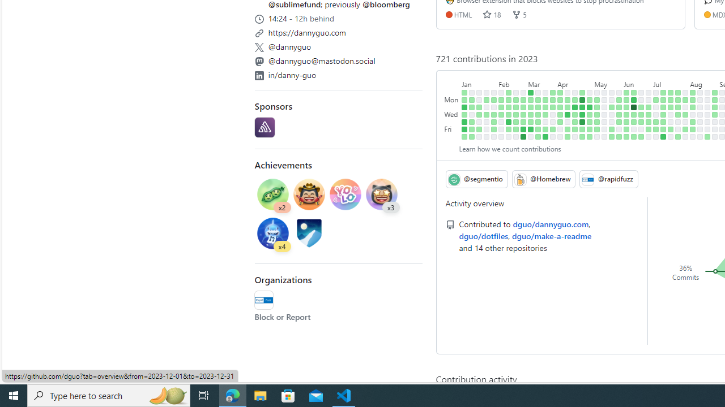  What do you see at coordinates (626, 122) in the screenshot?
I see `3 contributions on June 8th.` at bounding box center [626, 122].